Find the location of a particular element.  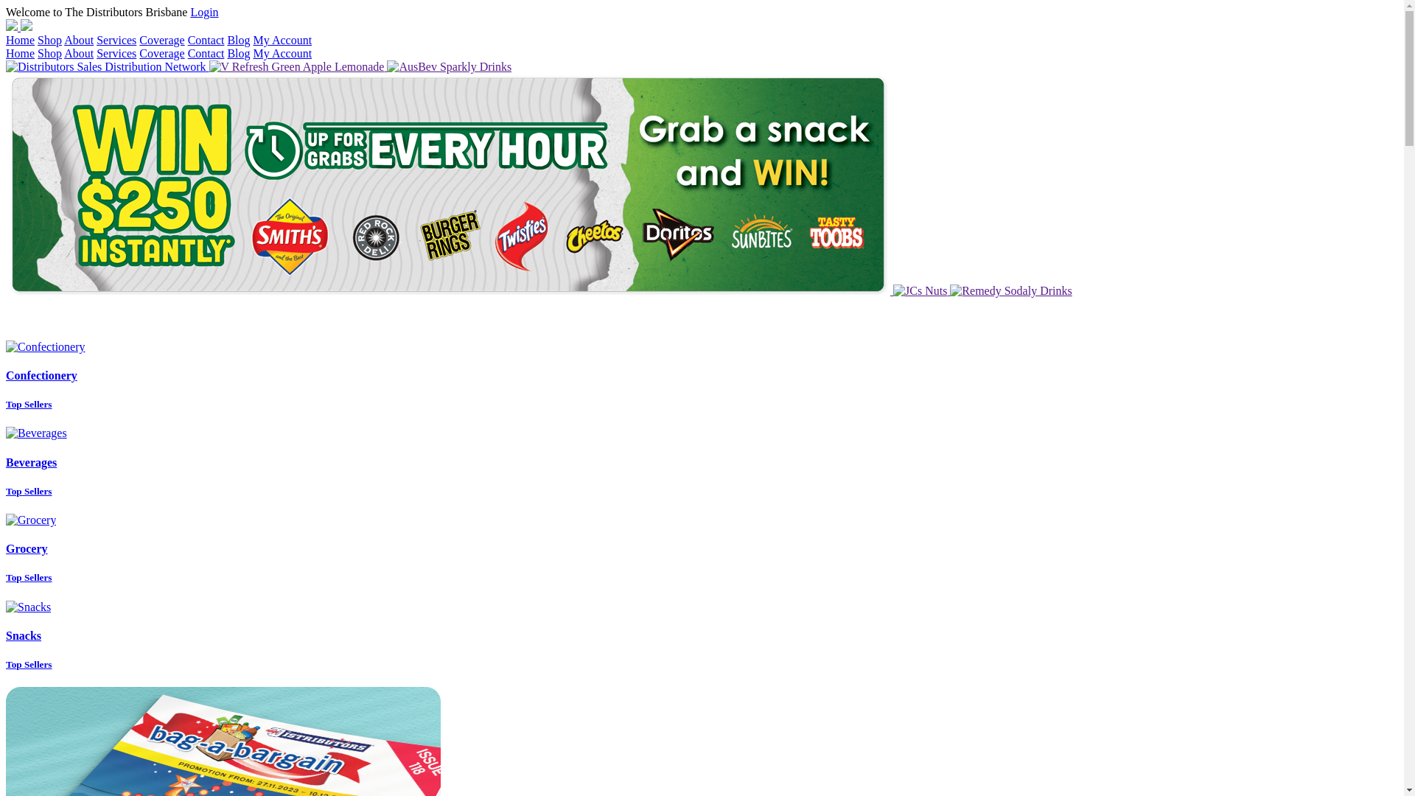

My Account is located at coordinates (283, 40).